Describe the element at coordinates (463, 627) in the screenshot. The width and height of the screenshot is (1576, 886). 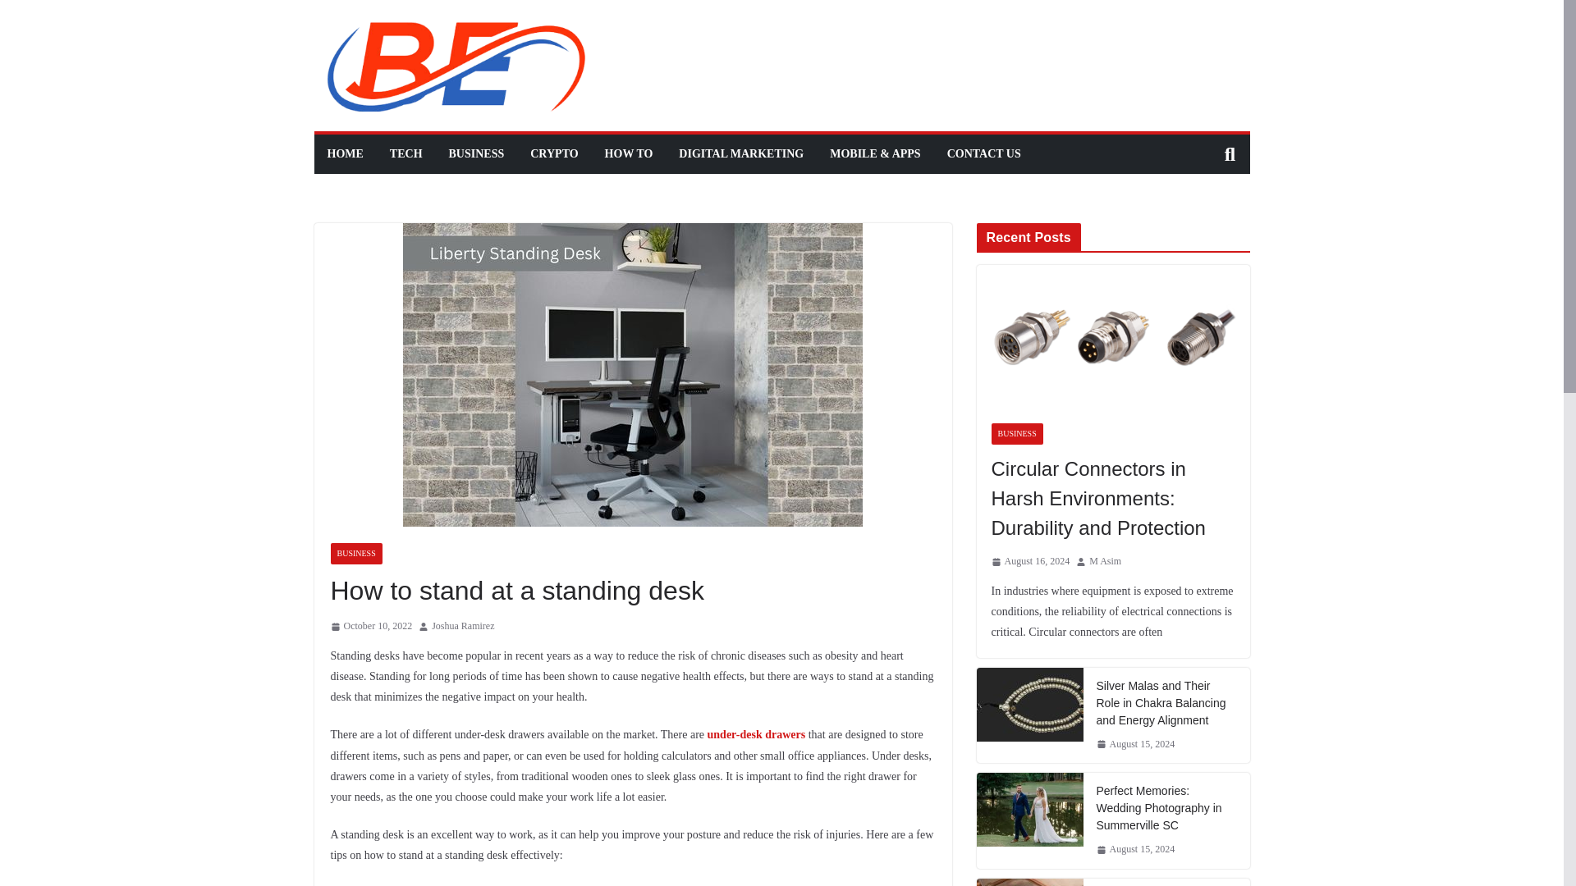
I see `Joshua Ramirez` at that location.